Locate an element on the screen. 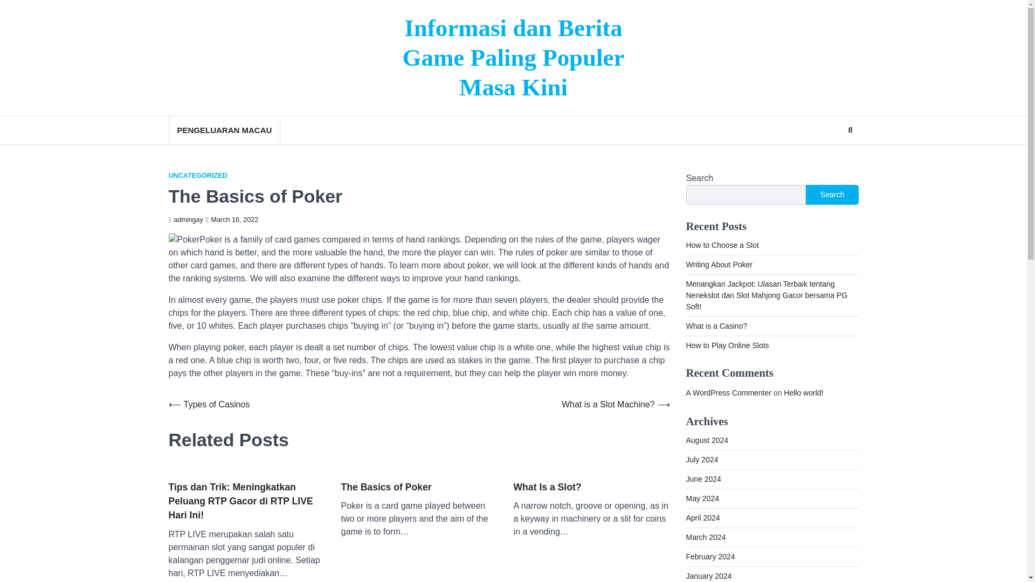 The width and height of the screenshot is (1035, 582). August 2024 is located at coordinates (707, 440).